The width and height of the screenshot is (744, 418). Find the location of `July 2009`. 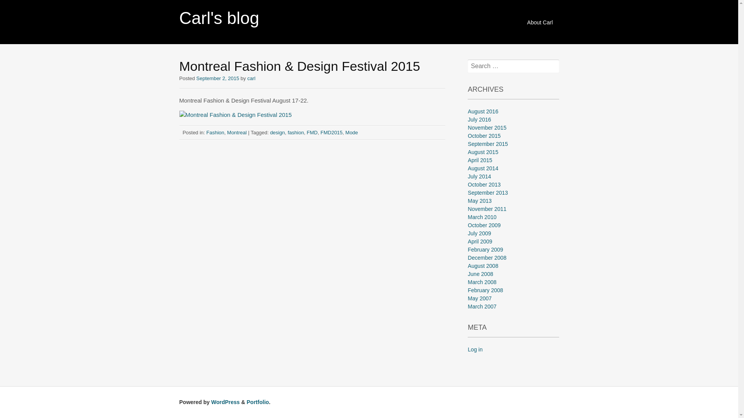

July 2009 is located at coordinates (479, 233).